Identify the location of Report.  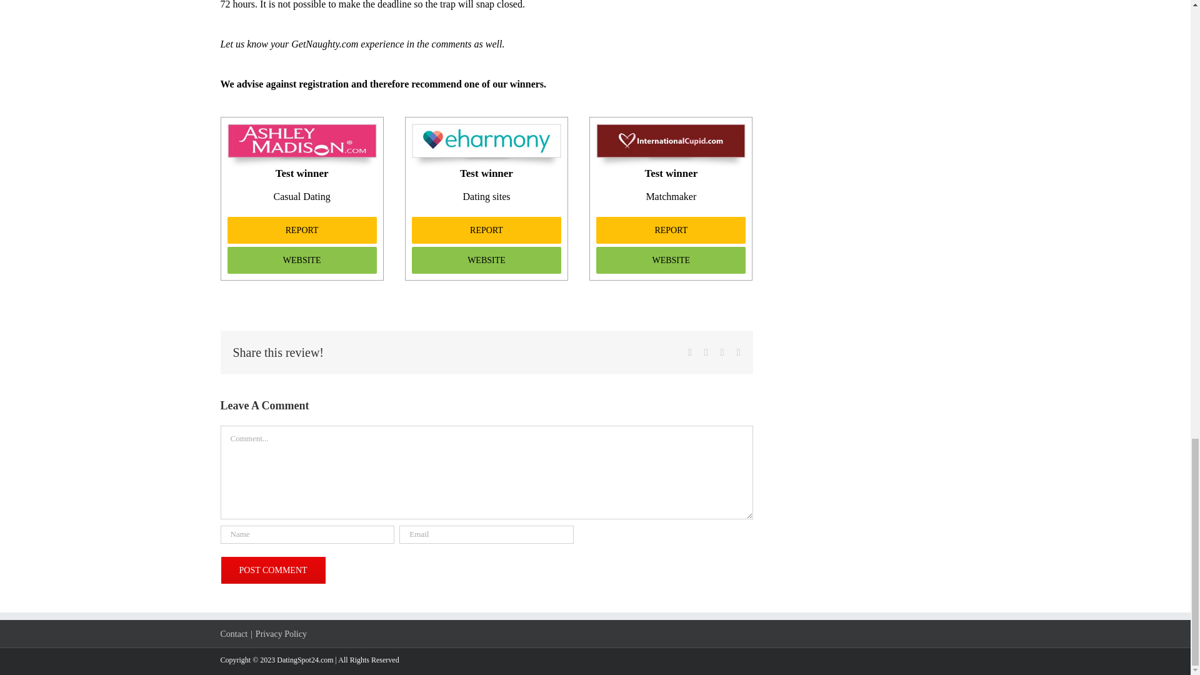
(302, 230).